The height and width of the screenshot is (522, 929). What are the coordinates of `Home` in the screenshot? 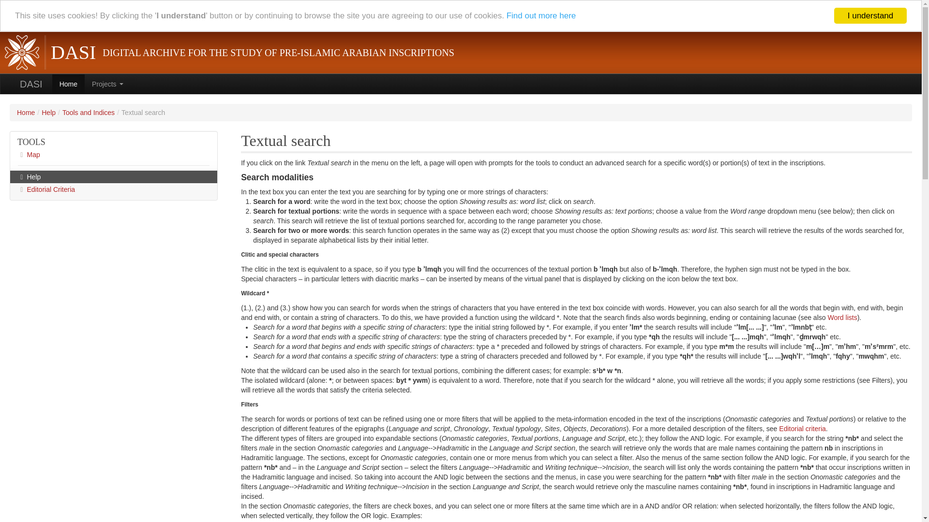 It's located at (26, 112).